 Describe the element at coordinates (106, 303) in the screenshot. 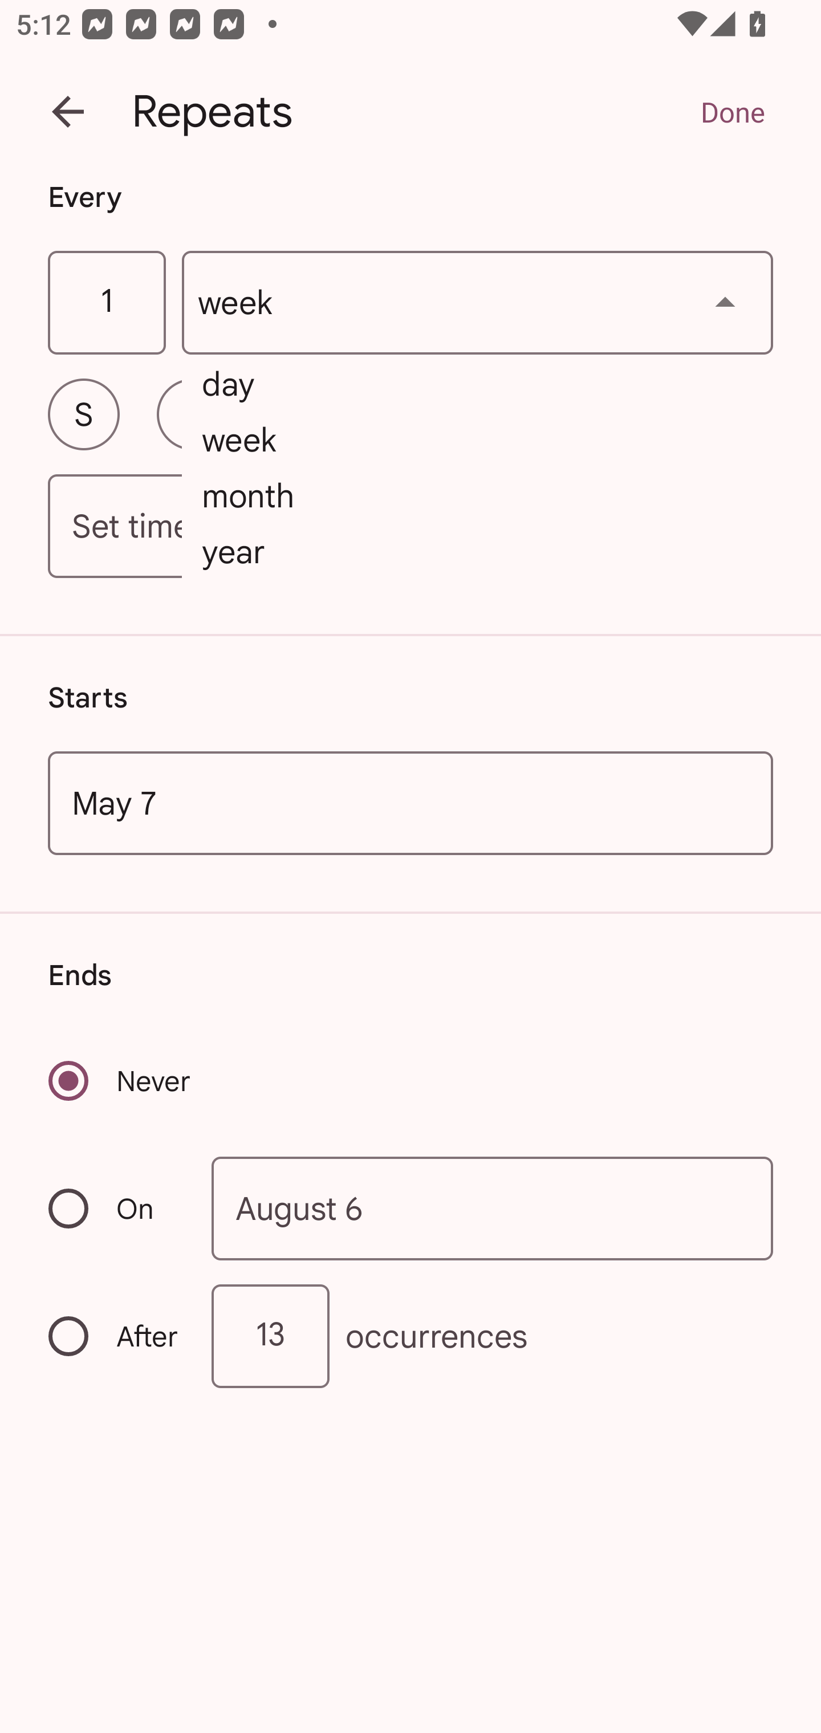

I see `1` at that location.